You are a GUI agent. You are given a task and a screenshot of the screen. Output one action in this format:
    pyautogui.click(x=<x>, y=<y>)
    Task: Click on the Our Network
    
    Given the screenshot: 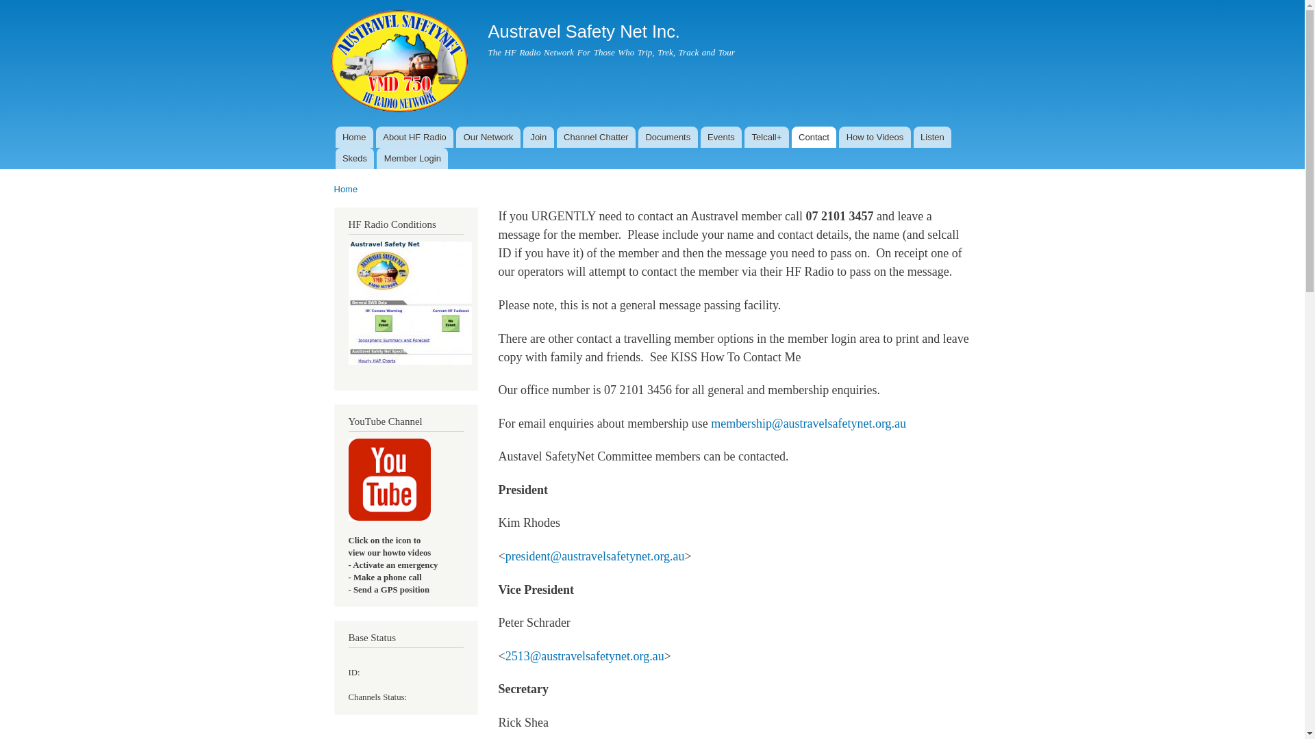 What is the action you would take?
    pyautogui.click(x=488, y=137)
    